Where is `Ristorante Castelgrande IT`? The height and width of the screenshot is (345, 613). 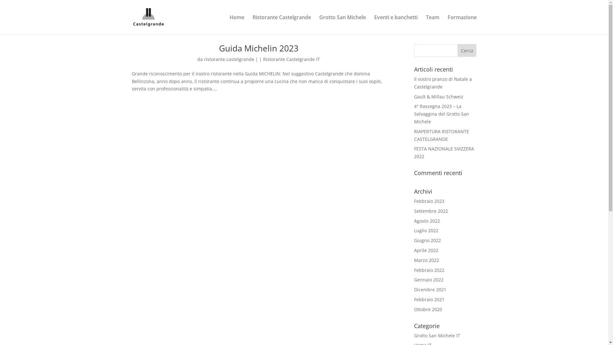 Ristorante Castelgrande IT is located at coordinates (291, 59).